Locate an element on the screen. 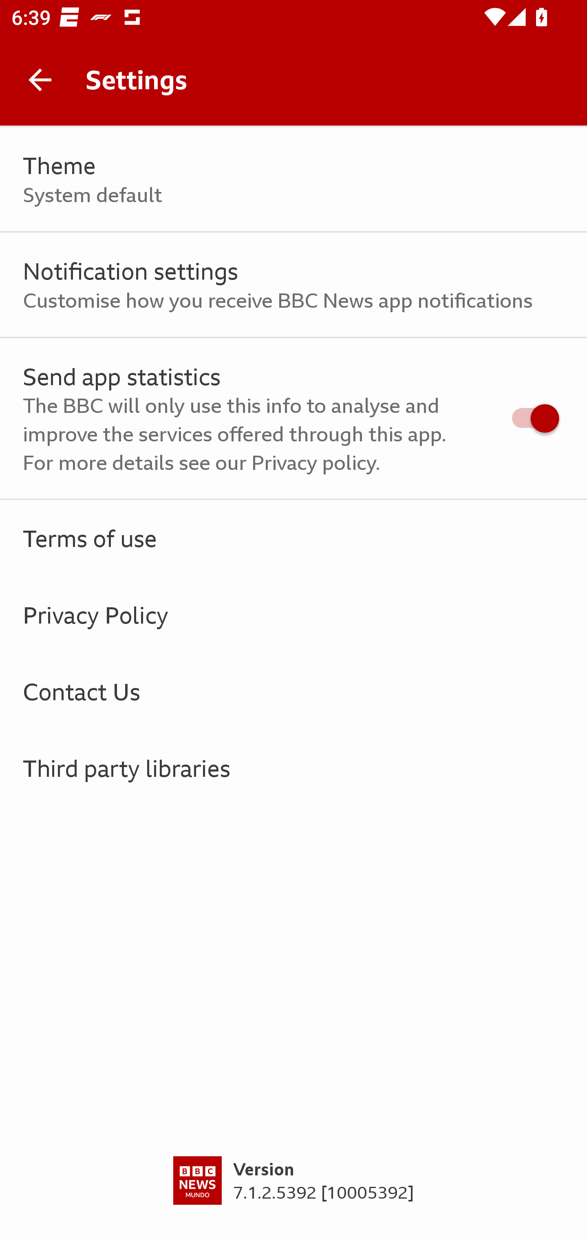  Terms of use is located at coordinates (293, 538).